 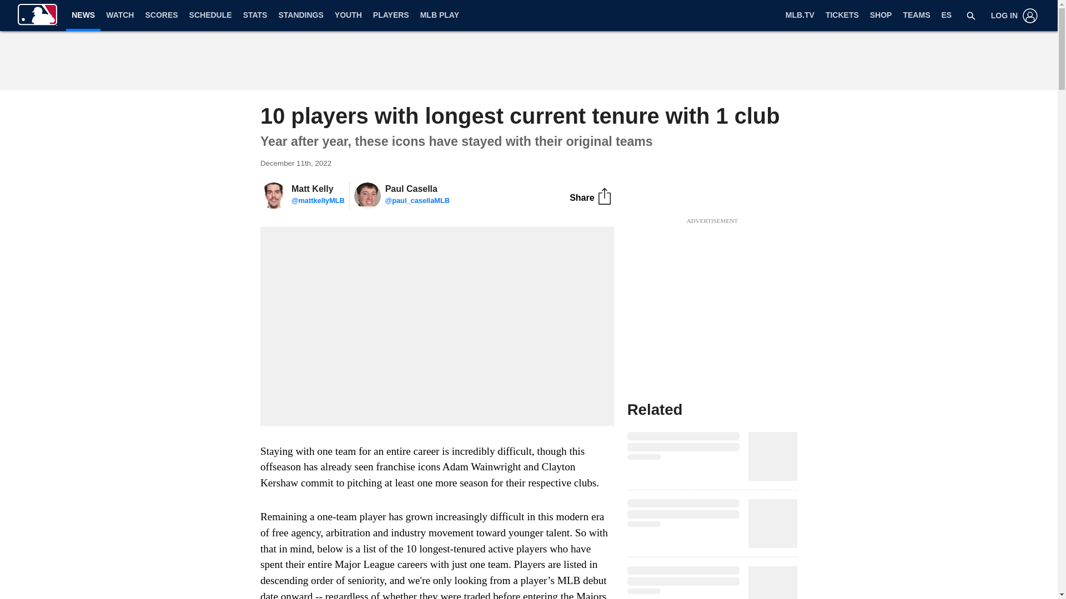 I want to click on STATS, so click(x=255, y=16).